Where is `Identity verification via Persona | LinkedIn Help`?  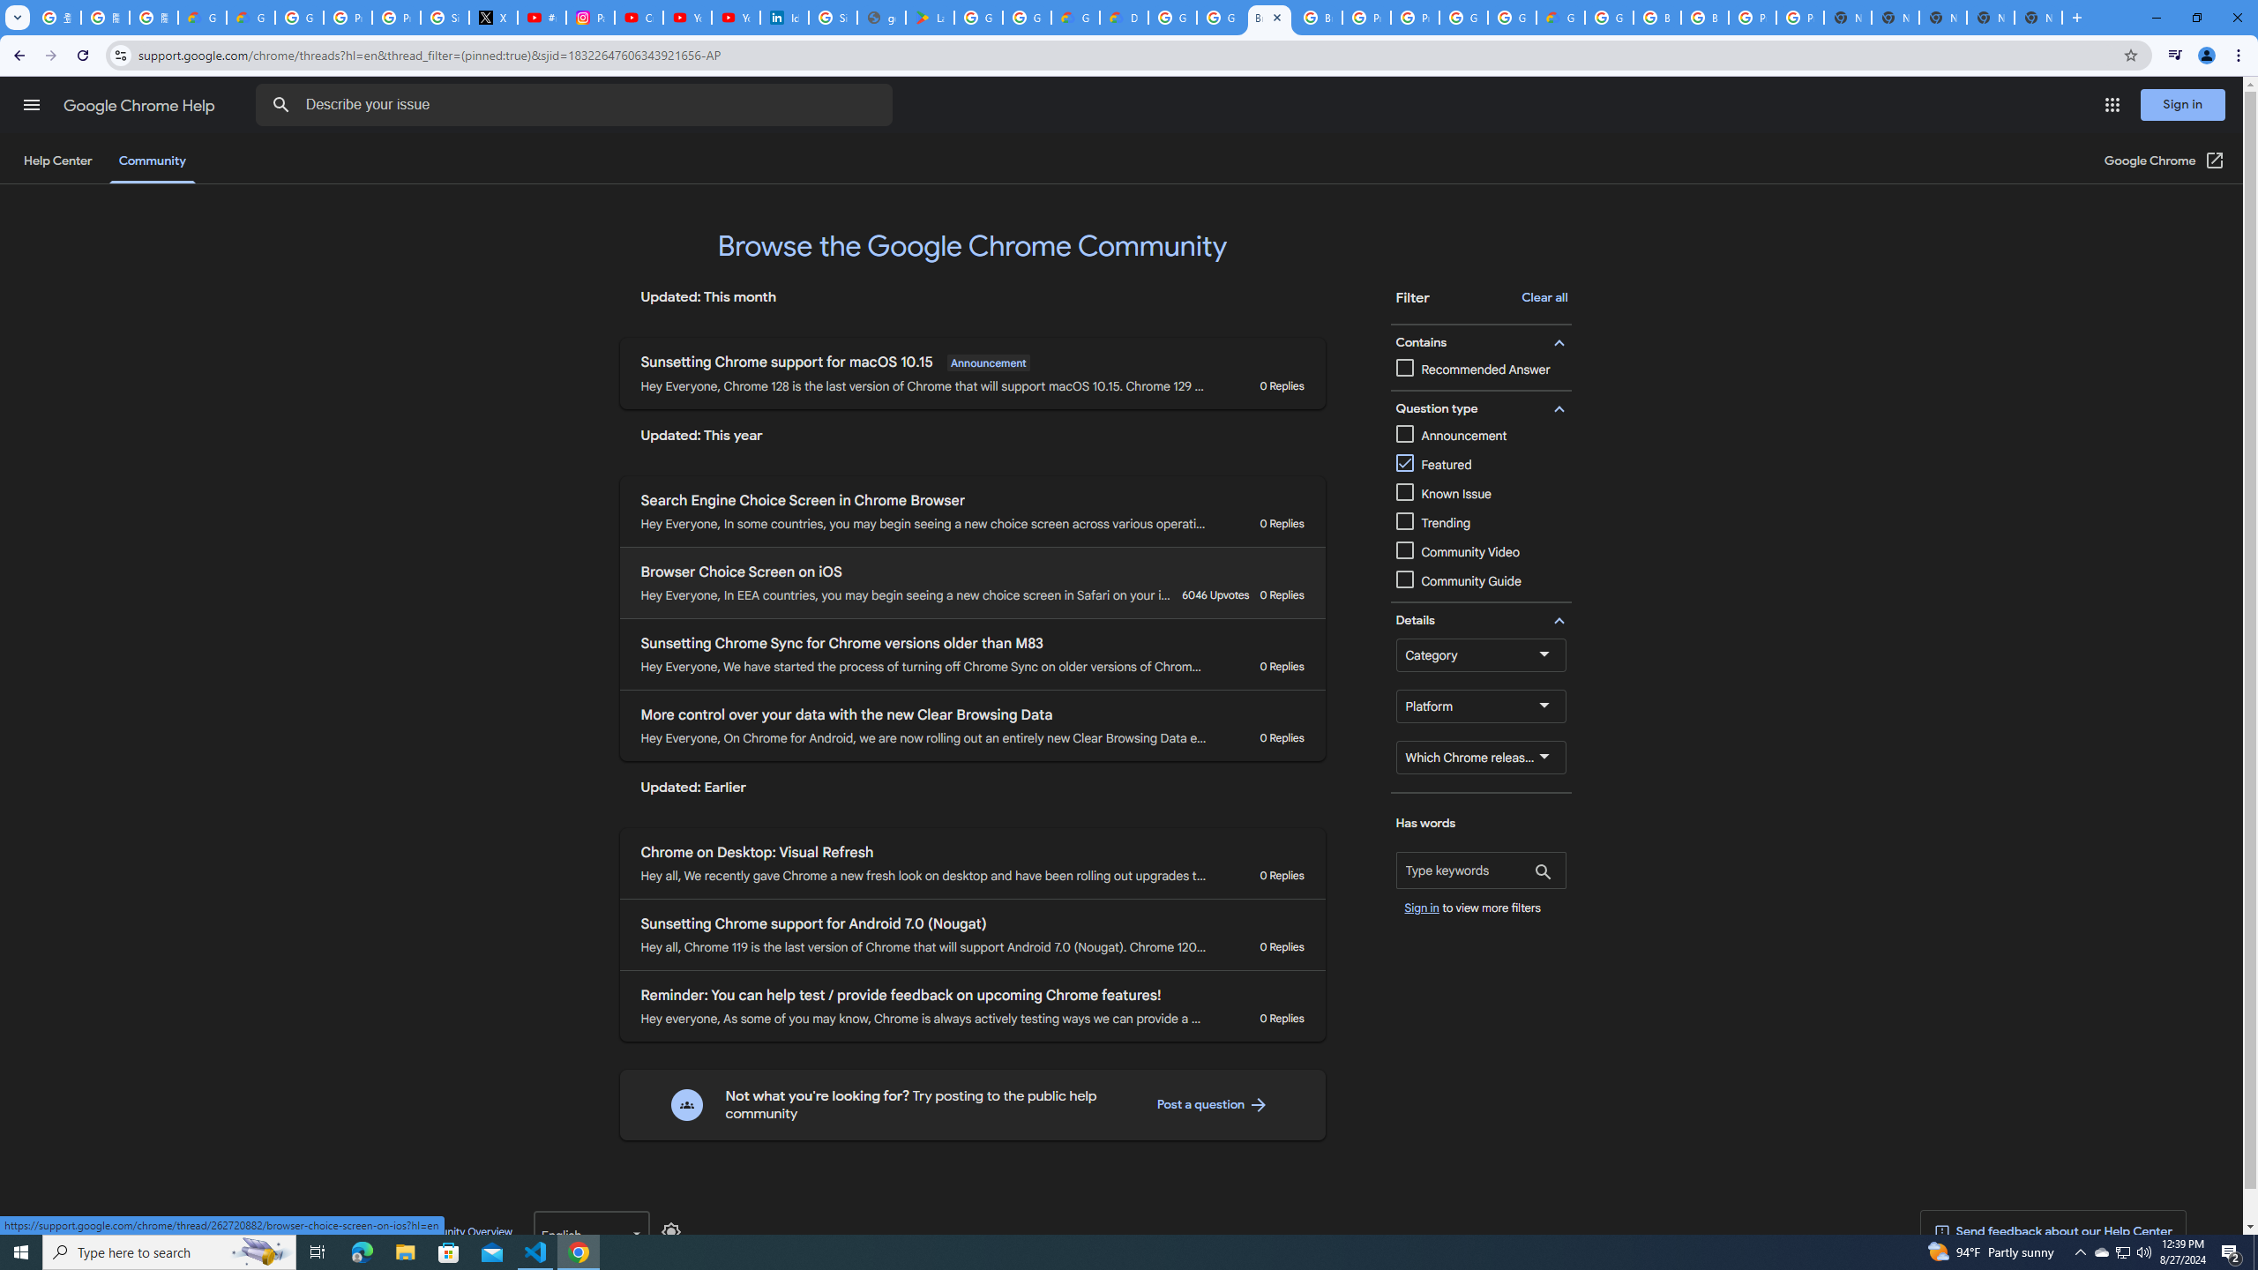 Identity verification via Persona | LinkedIn Help is located at coordinates (784, 18).